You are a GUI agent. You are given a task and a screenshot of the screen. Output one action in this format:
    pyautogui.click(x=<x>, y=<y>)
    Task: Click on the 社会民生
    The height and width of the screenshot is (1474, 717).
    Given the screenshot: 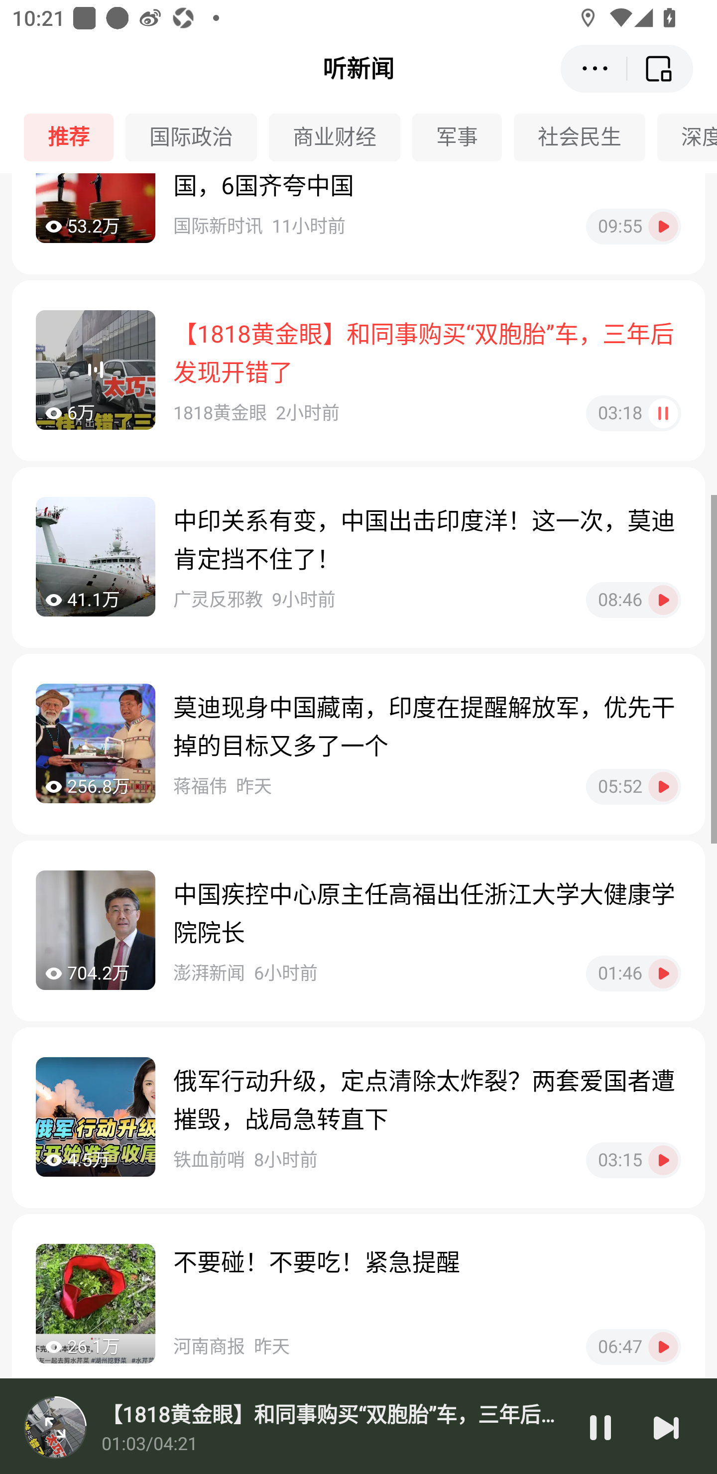 What is the action you would take?
    pyautogui.click(x=586, y=137)
    